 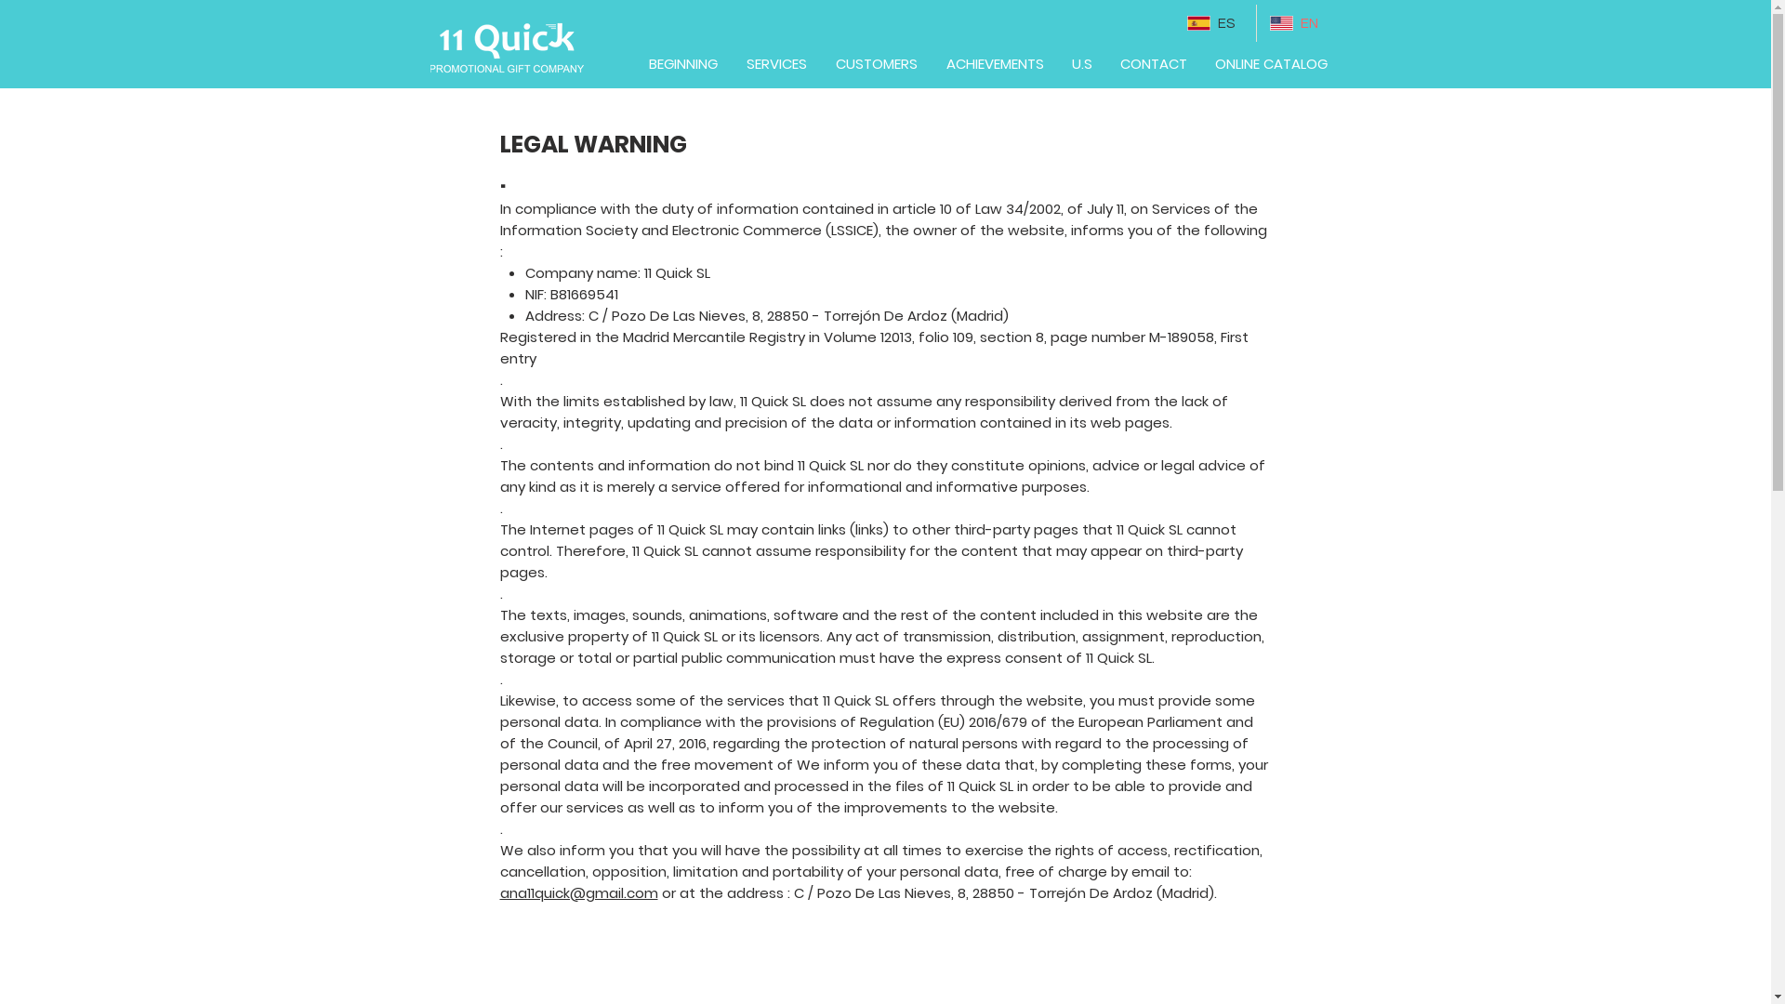 I want to click on ES, so click(x=1214, y=23).